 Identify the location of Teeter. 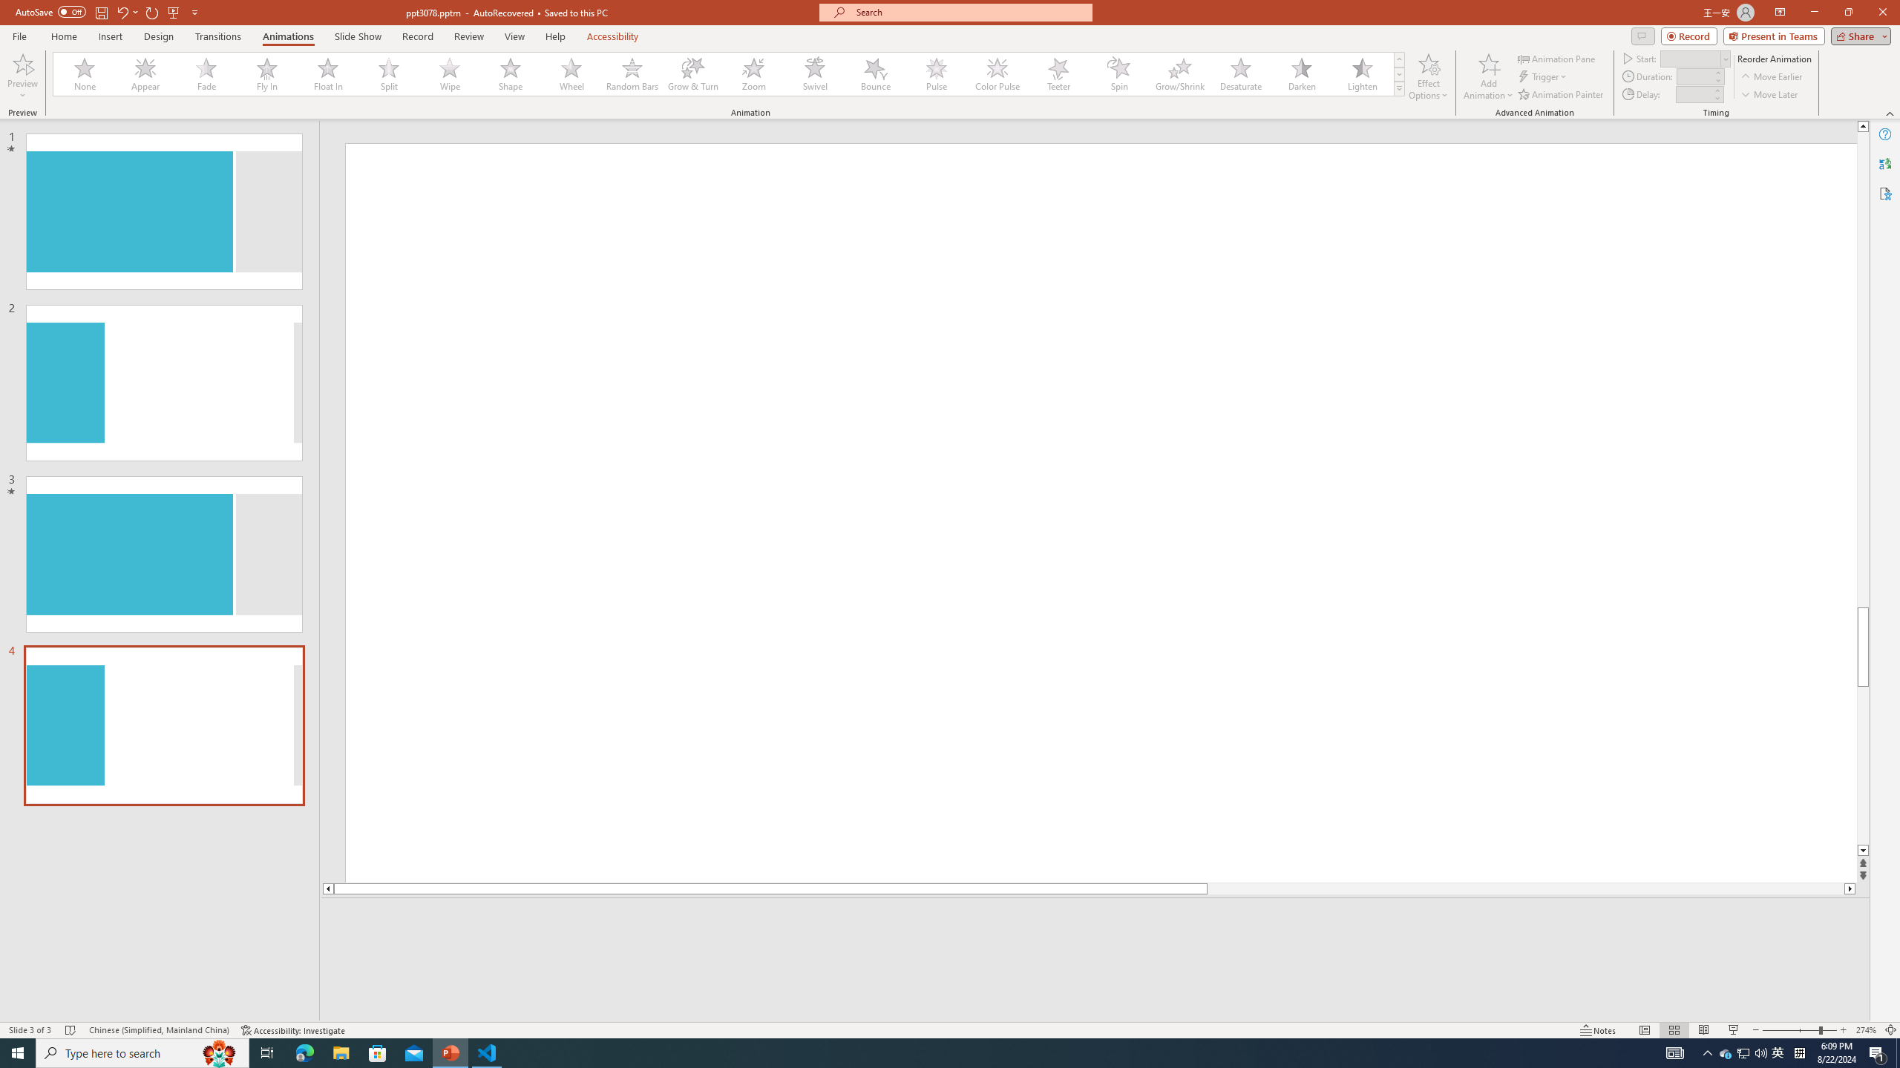
(1058, 74).